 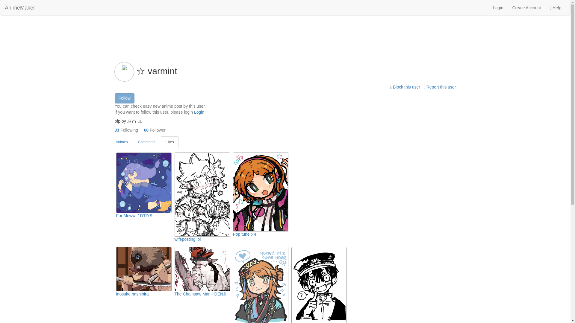 I want to click on Help, so click(x=555, y=8).